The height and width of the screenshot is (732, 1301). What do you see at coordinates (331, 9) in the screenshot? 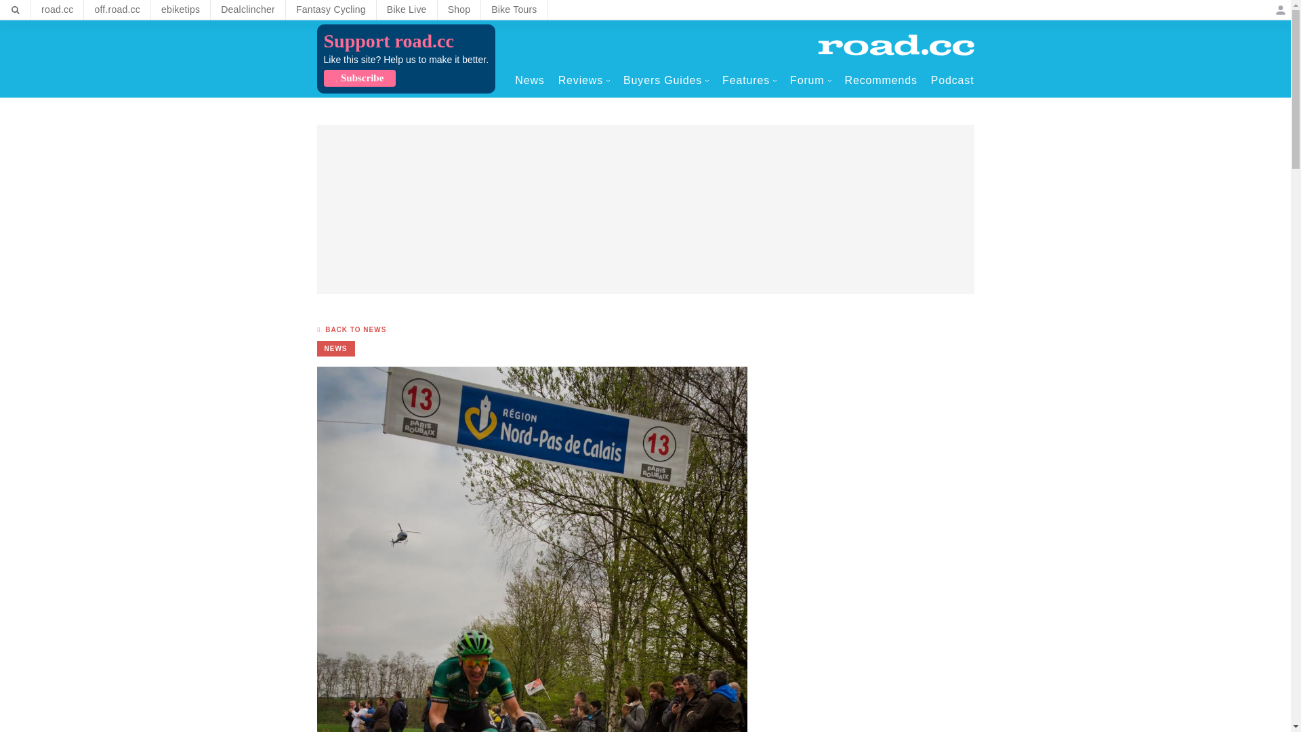
I see `Fantasy Cycling` at bounding box center [331, 9].